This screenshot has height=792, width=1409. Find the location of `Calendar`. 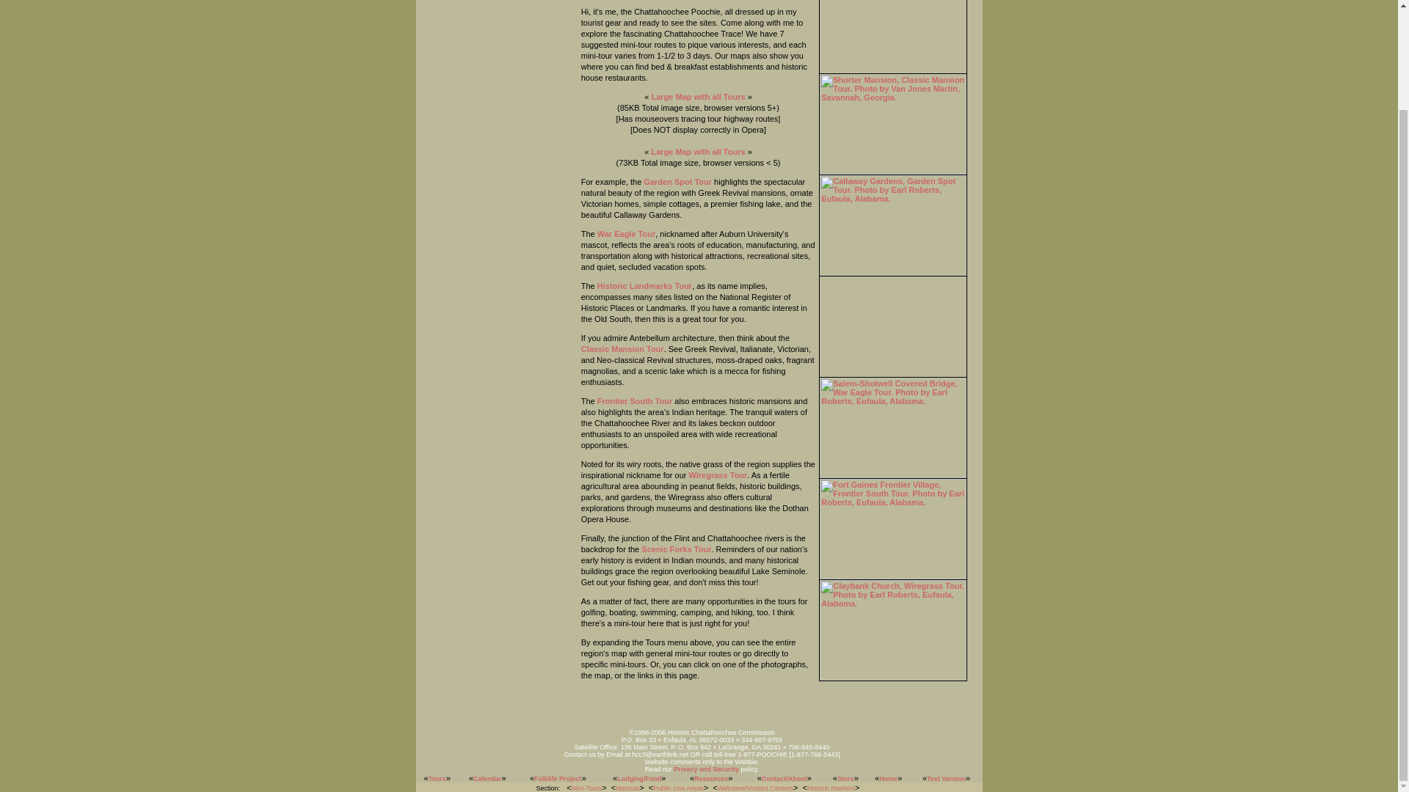

Calendar is located at coordinates (487, 779).